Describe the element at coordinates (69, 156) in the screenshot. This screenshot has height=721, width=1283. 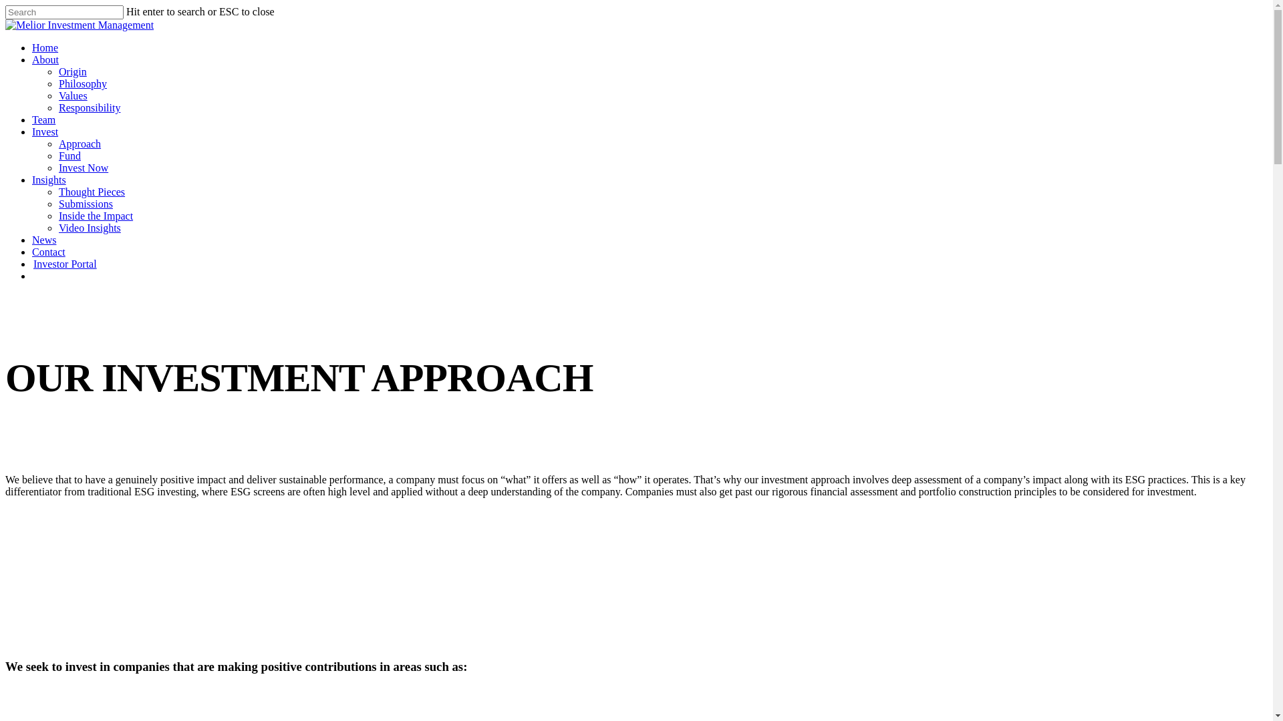
I see `Fund` at that location.